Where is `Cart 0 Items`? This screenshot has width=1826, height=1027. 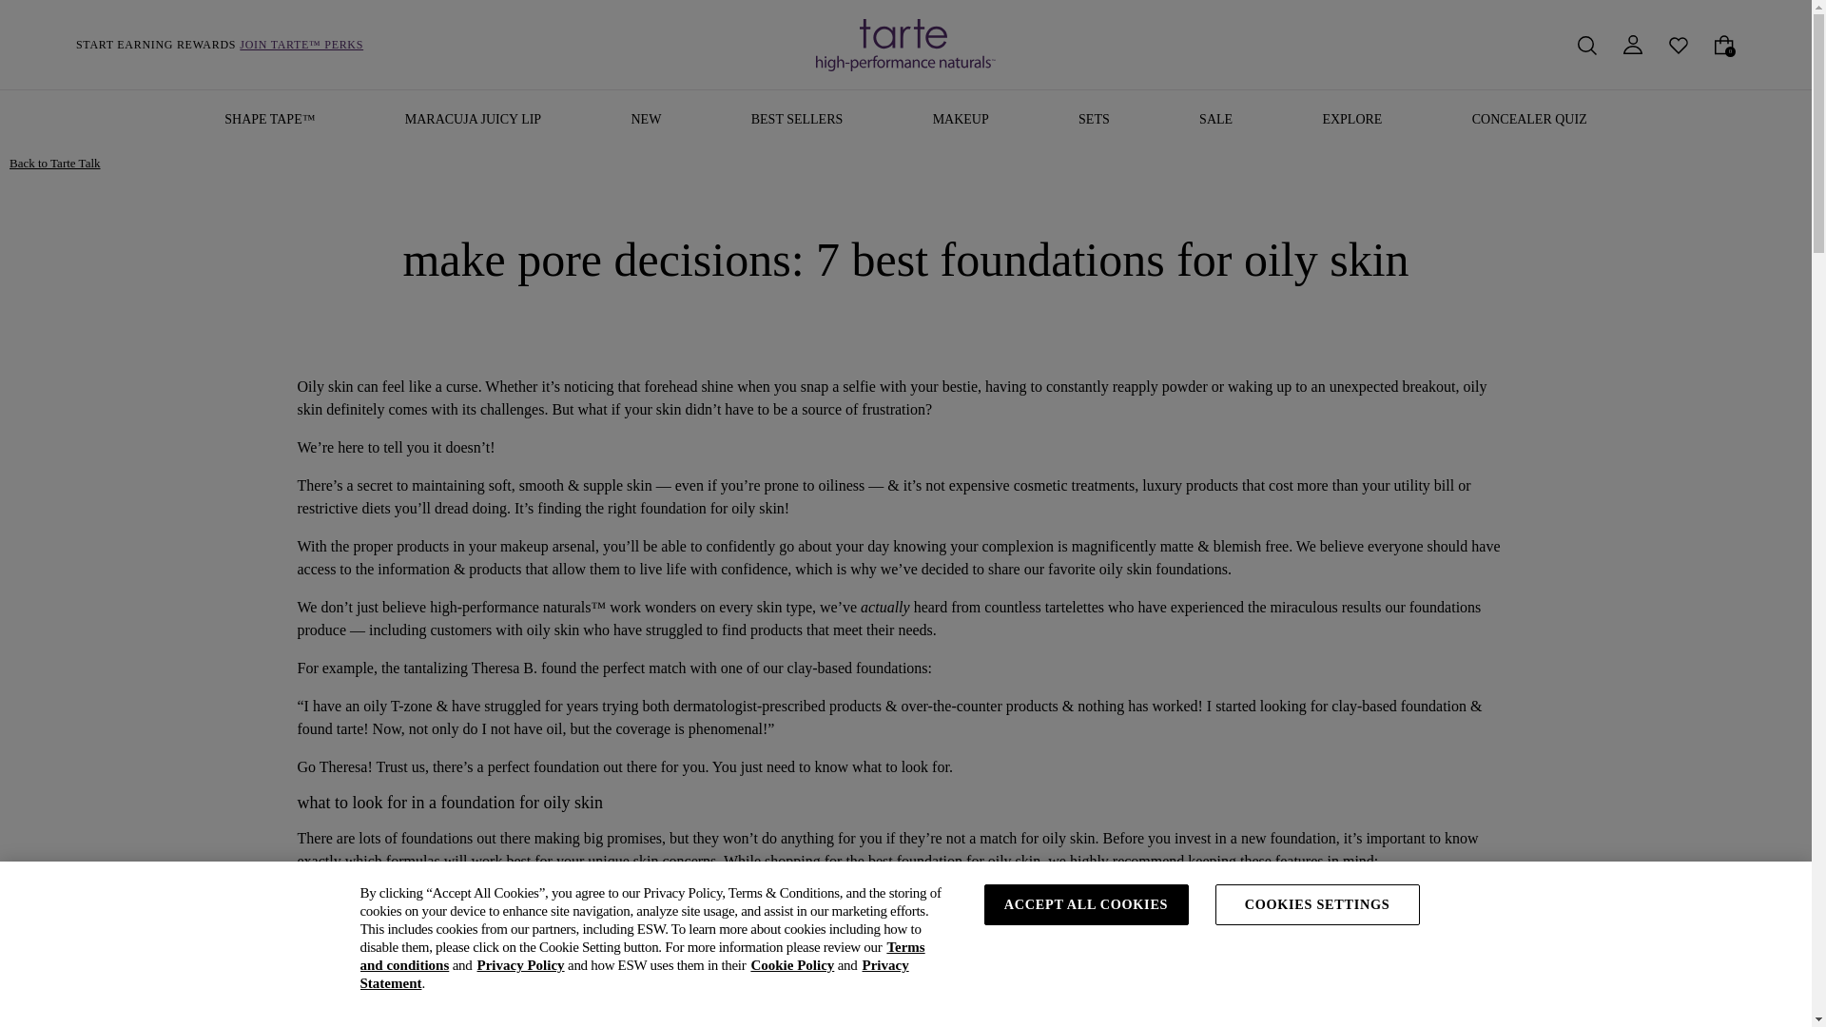 Cart 0 Items is located at coordinates (1723, 43).